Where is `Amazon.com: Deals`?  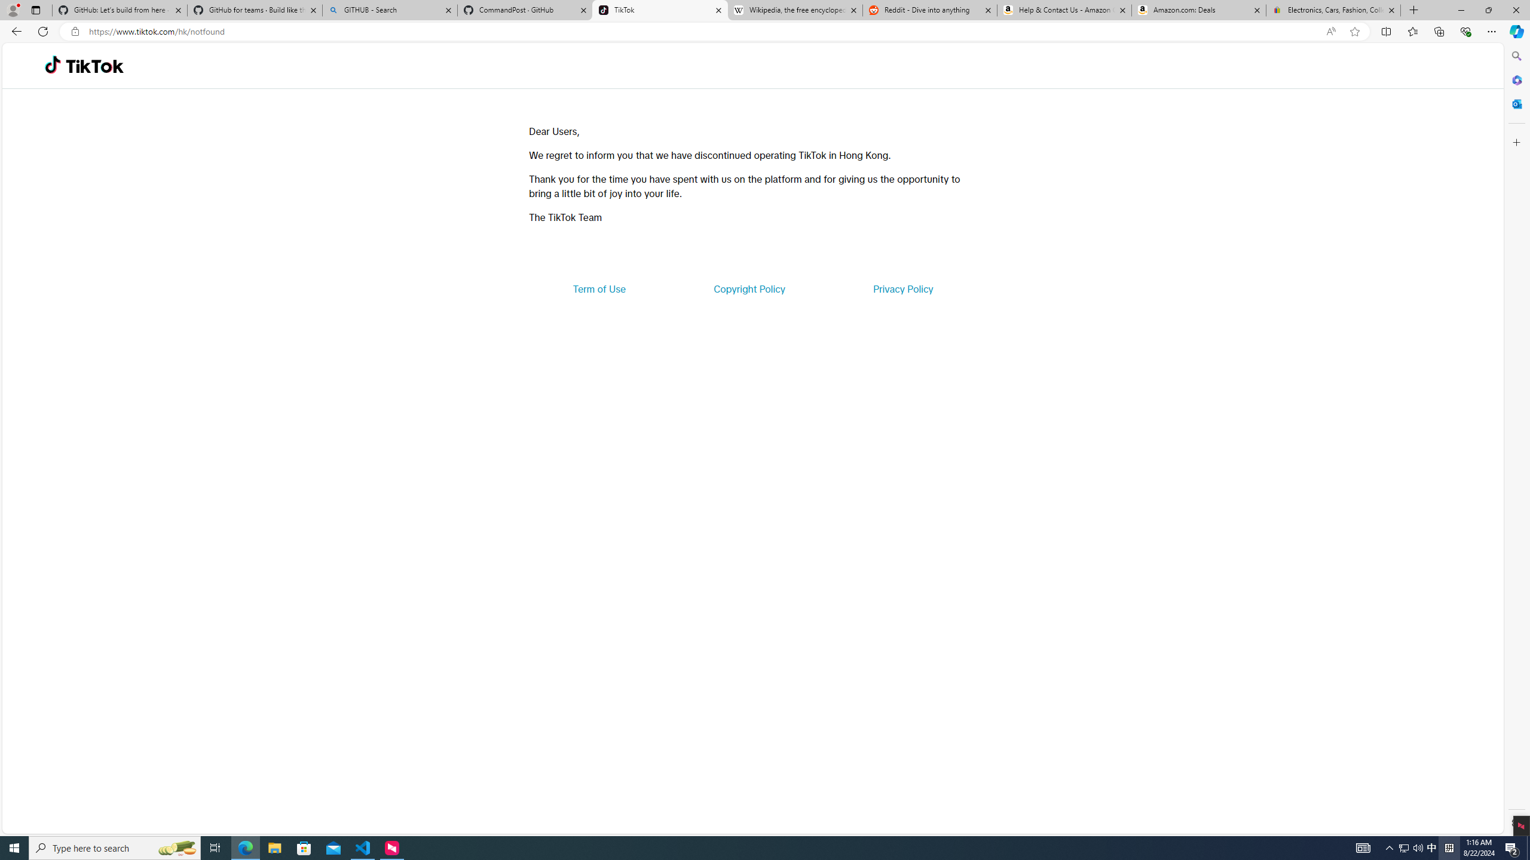 Amazon.com: Deals is located at coordinates (1199, 10).